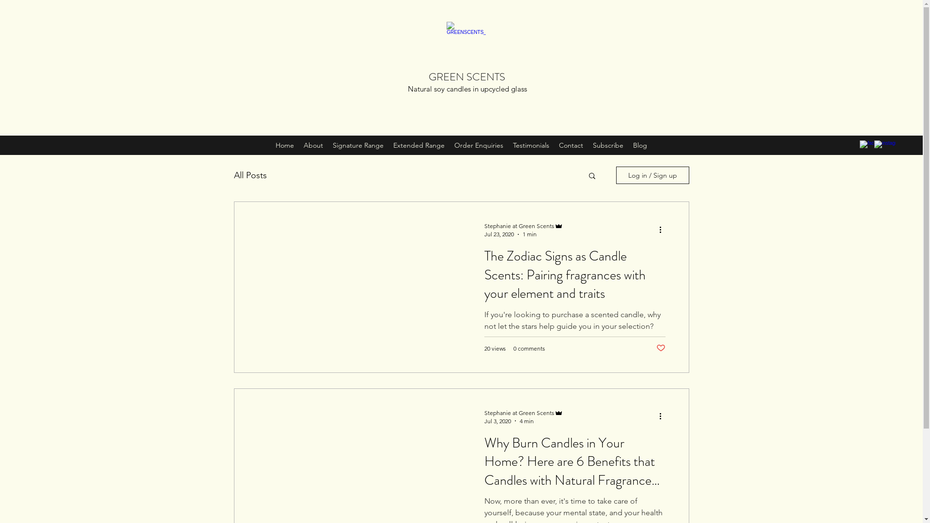 The height and width of the screenshot is (523, 930). Describe the element at coordinates (467, 77) in the screenshot. I see `GREEN SCENTS` at that location.